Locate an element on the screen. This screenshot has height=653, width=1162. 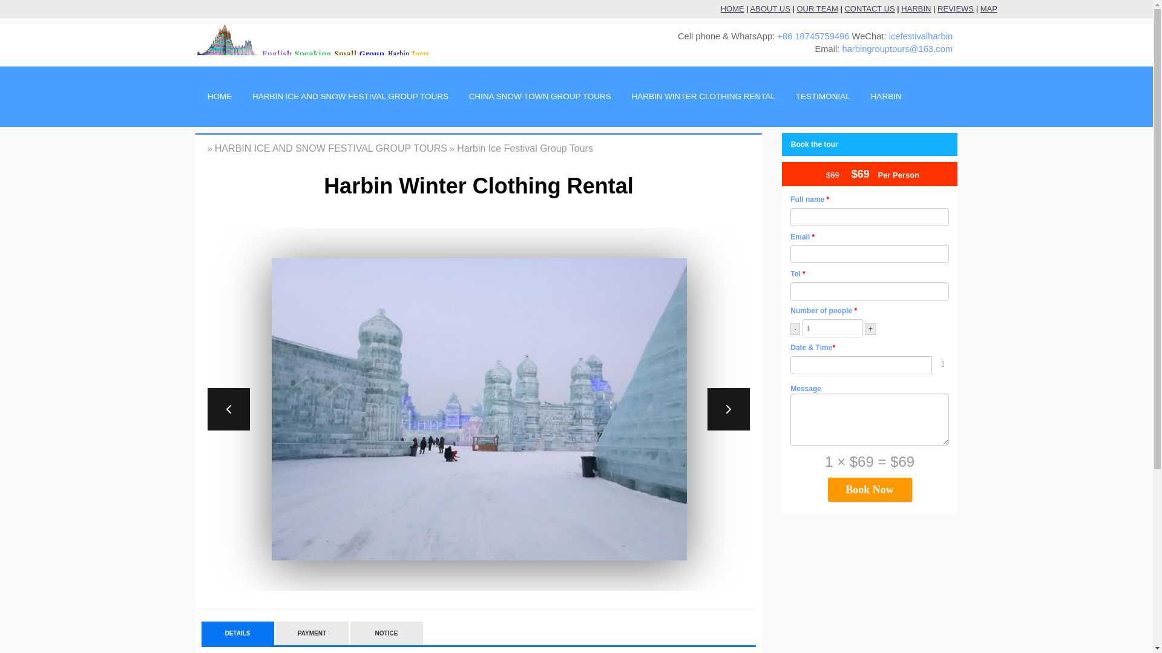
NOTICE is located at coordinates (386, 634).